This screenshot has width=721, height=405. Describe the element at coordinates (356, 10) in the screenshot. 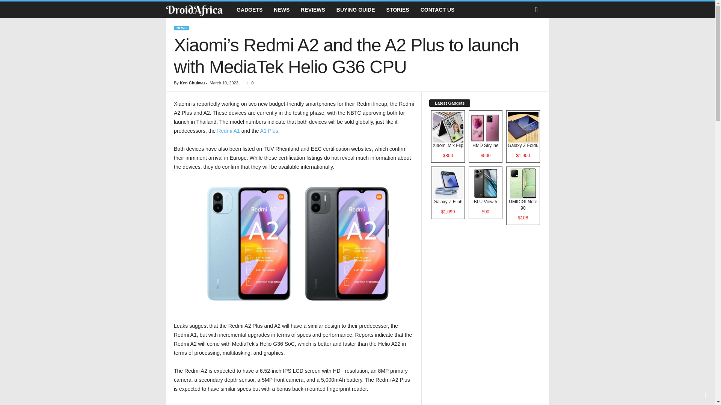

I see `BUYING GUIDE` at that location.